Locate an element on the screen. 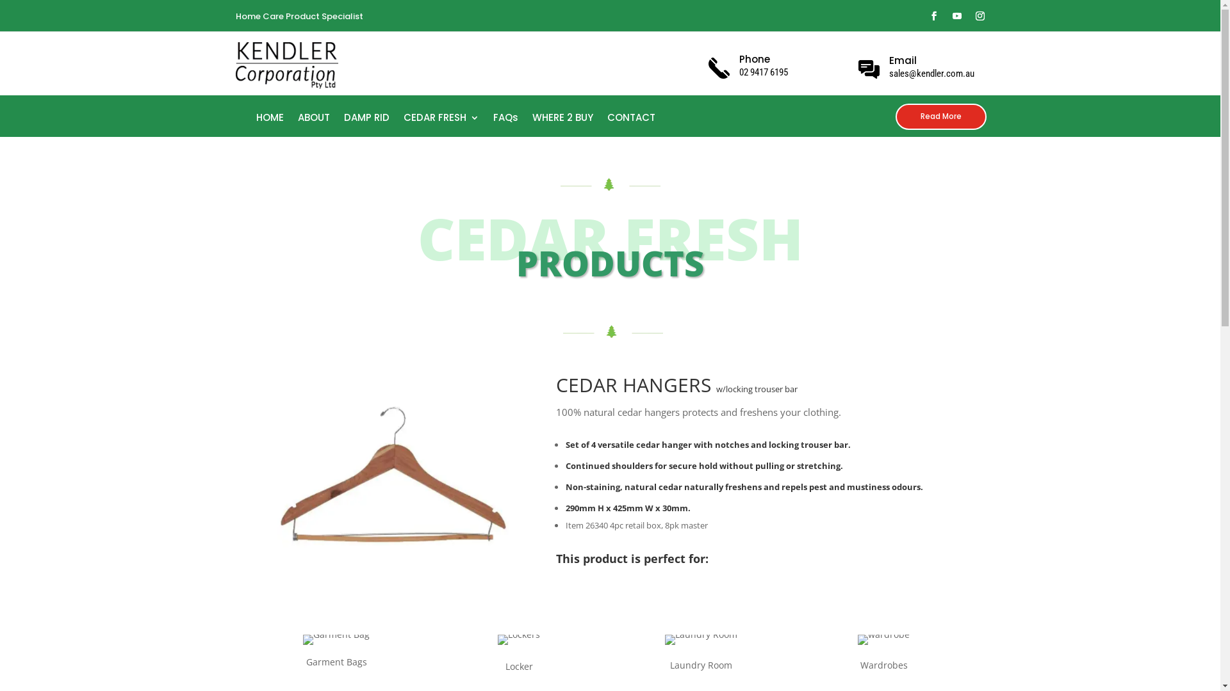 The height and width of the screenshot is (691, 1230). CF.Icons is located at coordinates (336, 640).